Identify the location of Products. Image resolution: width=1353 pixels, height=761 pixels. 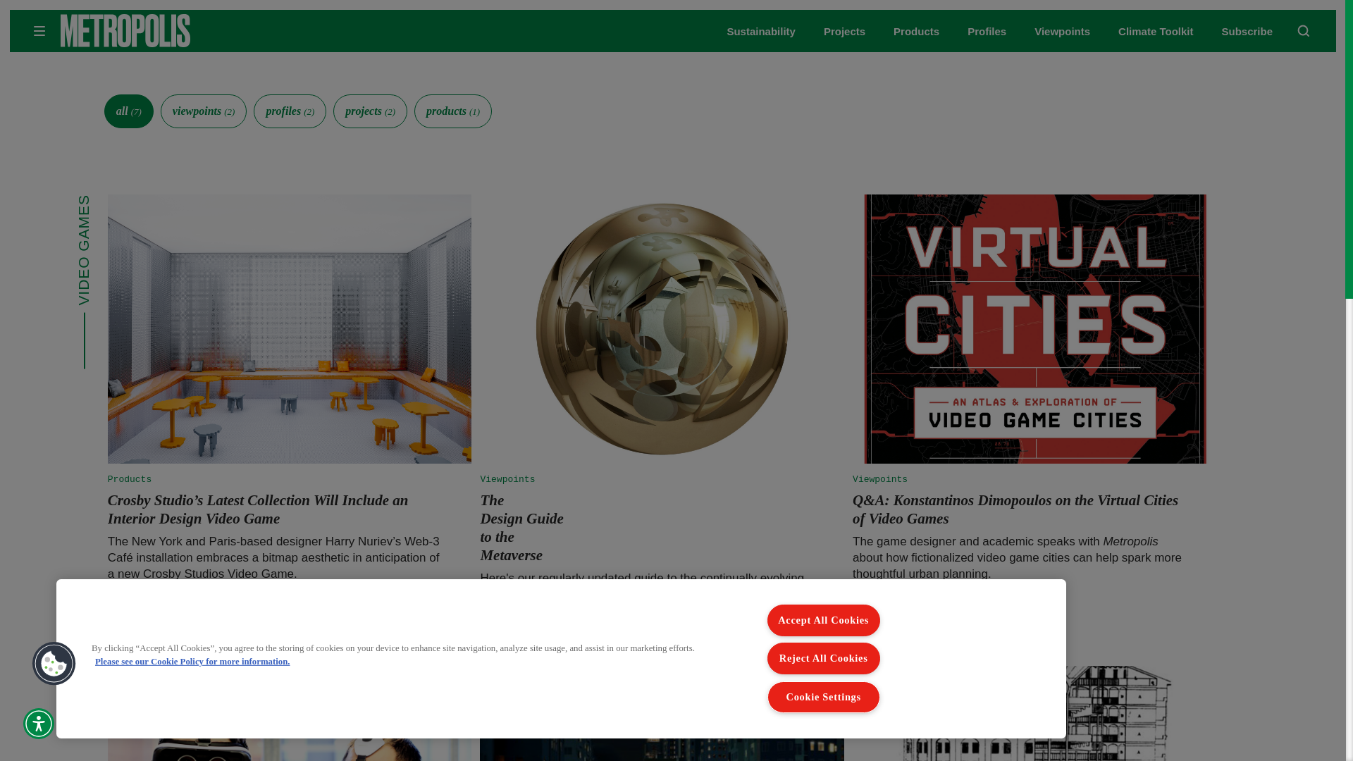
(916, 31).